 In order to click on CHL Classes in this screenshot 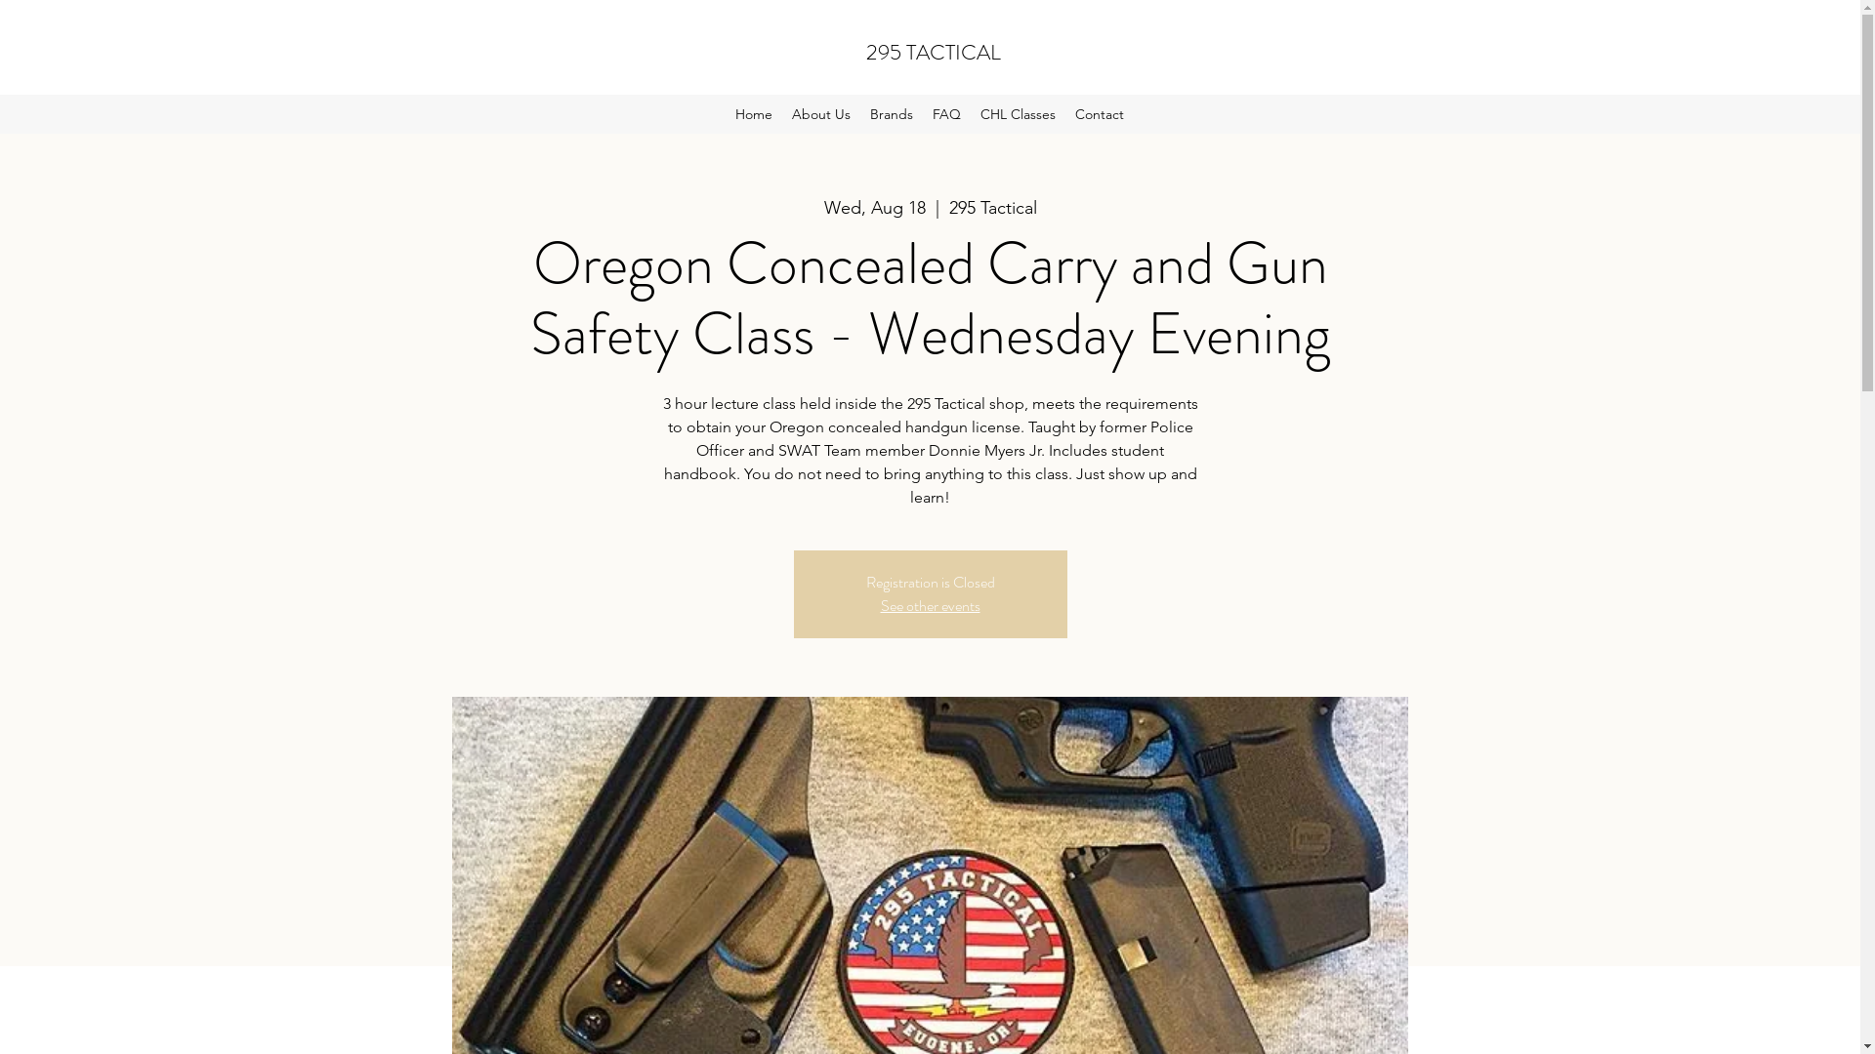, I will do `click(1018, 114)`.